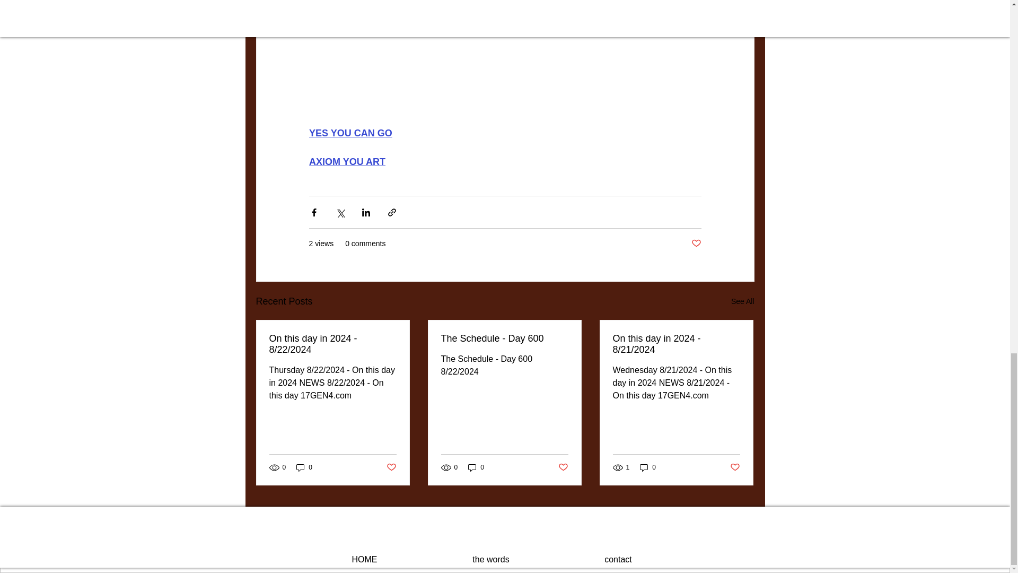 This screenshot has width=1018, height=573. Describe the element at coordinates (390, 467) in the screenshot. I see `Post not marked as liked` at that location.